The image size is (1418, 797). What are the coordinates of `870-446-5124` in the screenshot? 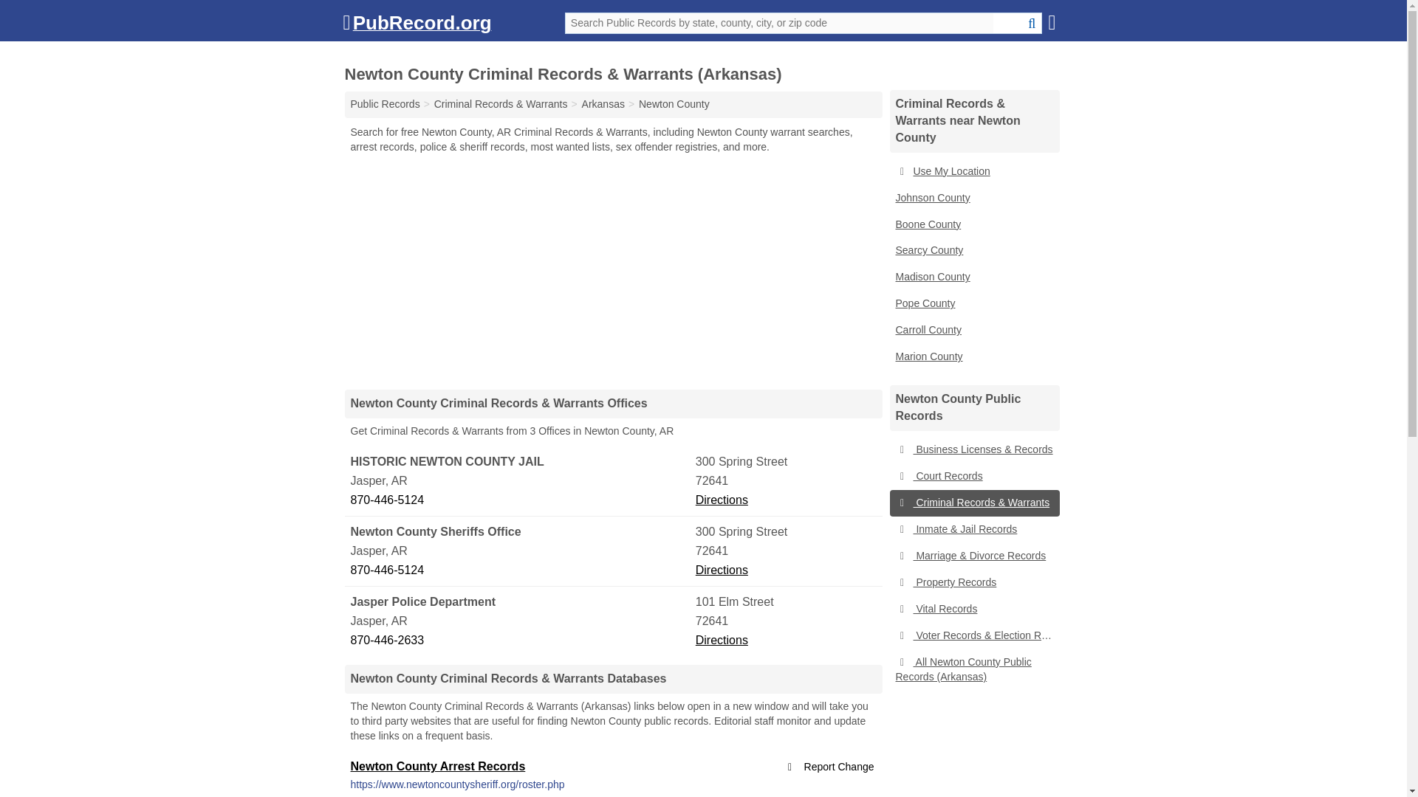 It's located at (521, 570).